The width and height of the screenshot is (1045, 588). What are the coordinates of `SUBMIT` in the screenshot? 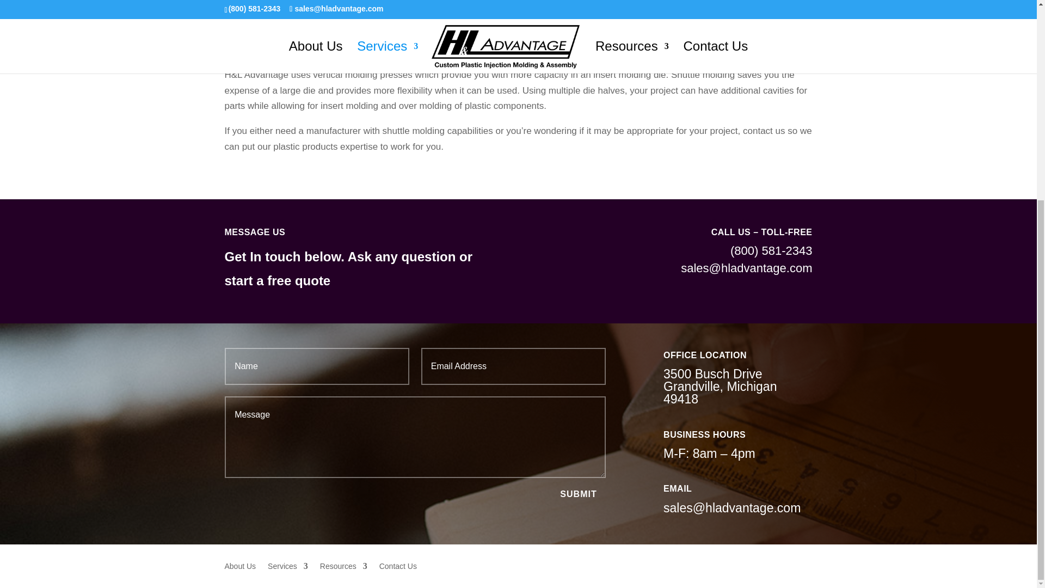 It's located at (578, 493).